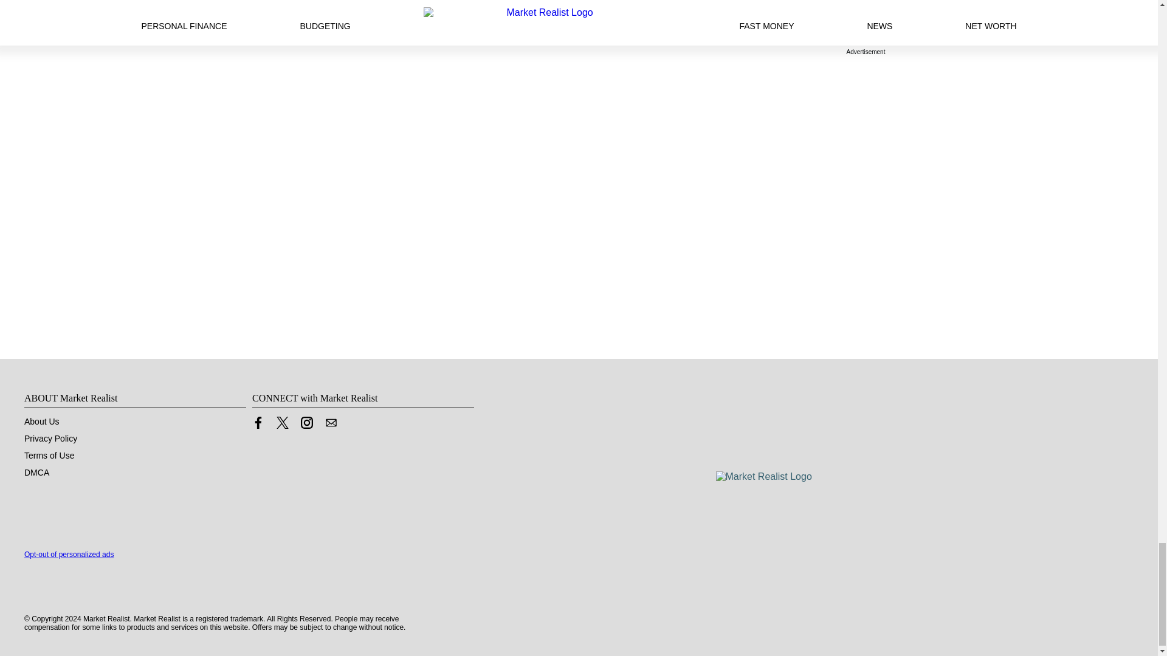  What do you see at coordinates (282, 423) in the screenshot?
I see `Link to X` at bounding box center [282, 423].